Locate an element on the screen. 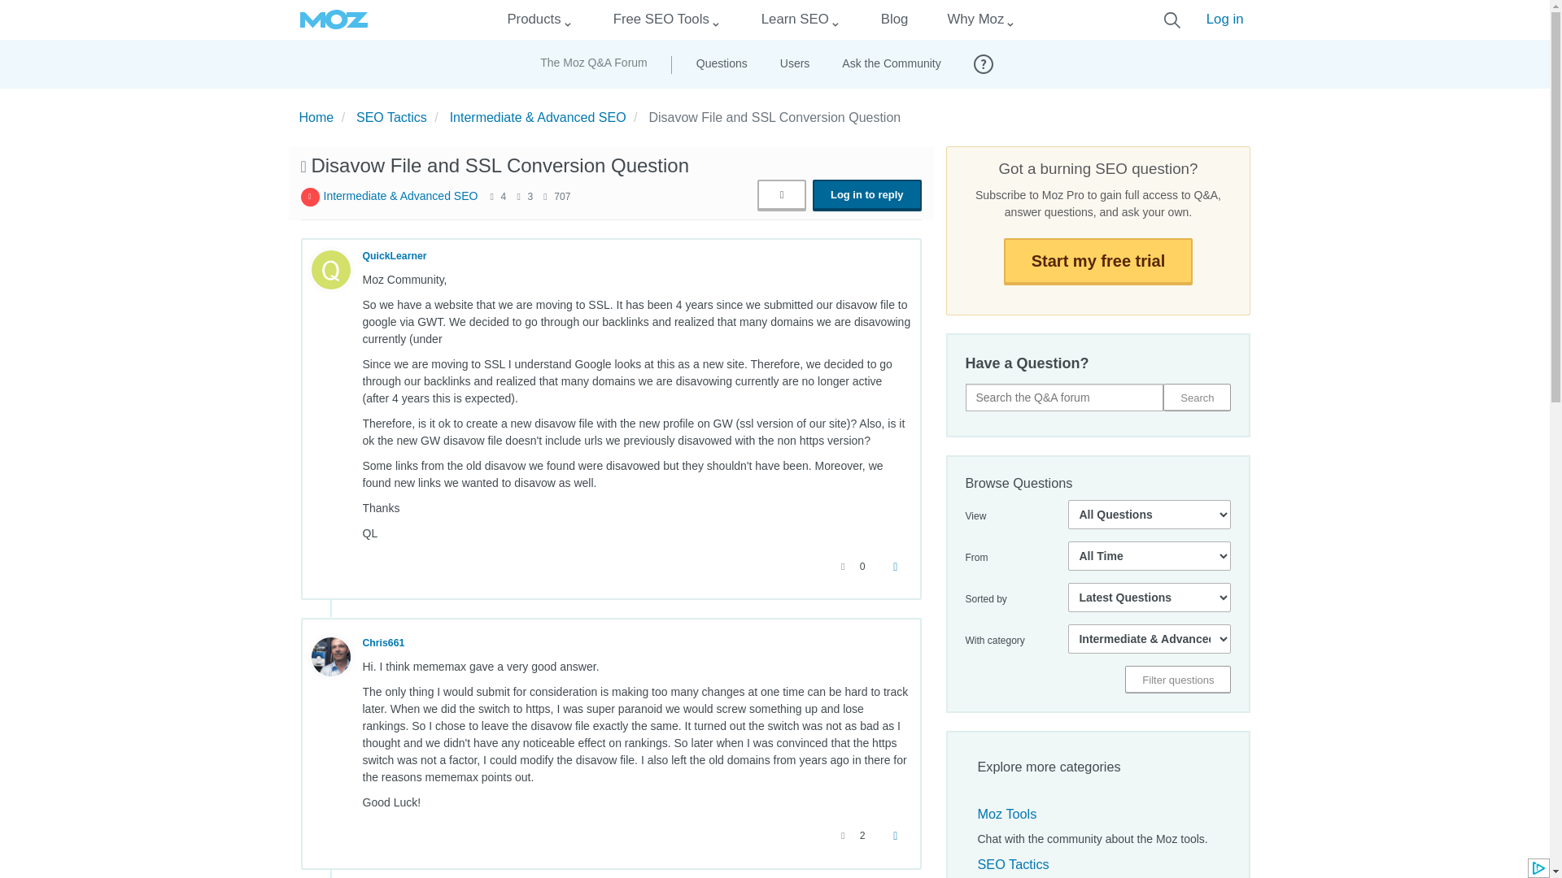  Search is located at coordinates (1197, 397).